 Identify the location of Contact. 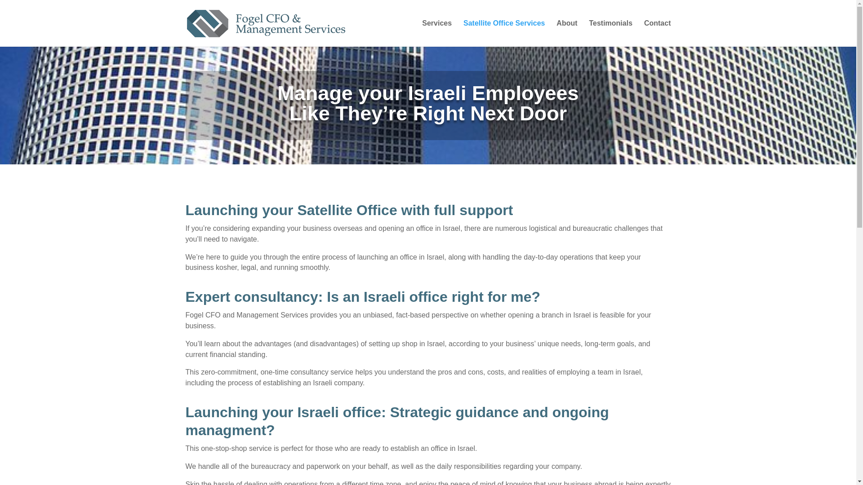
(657, 33).